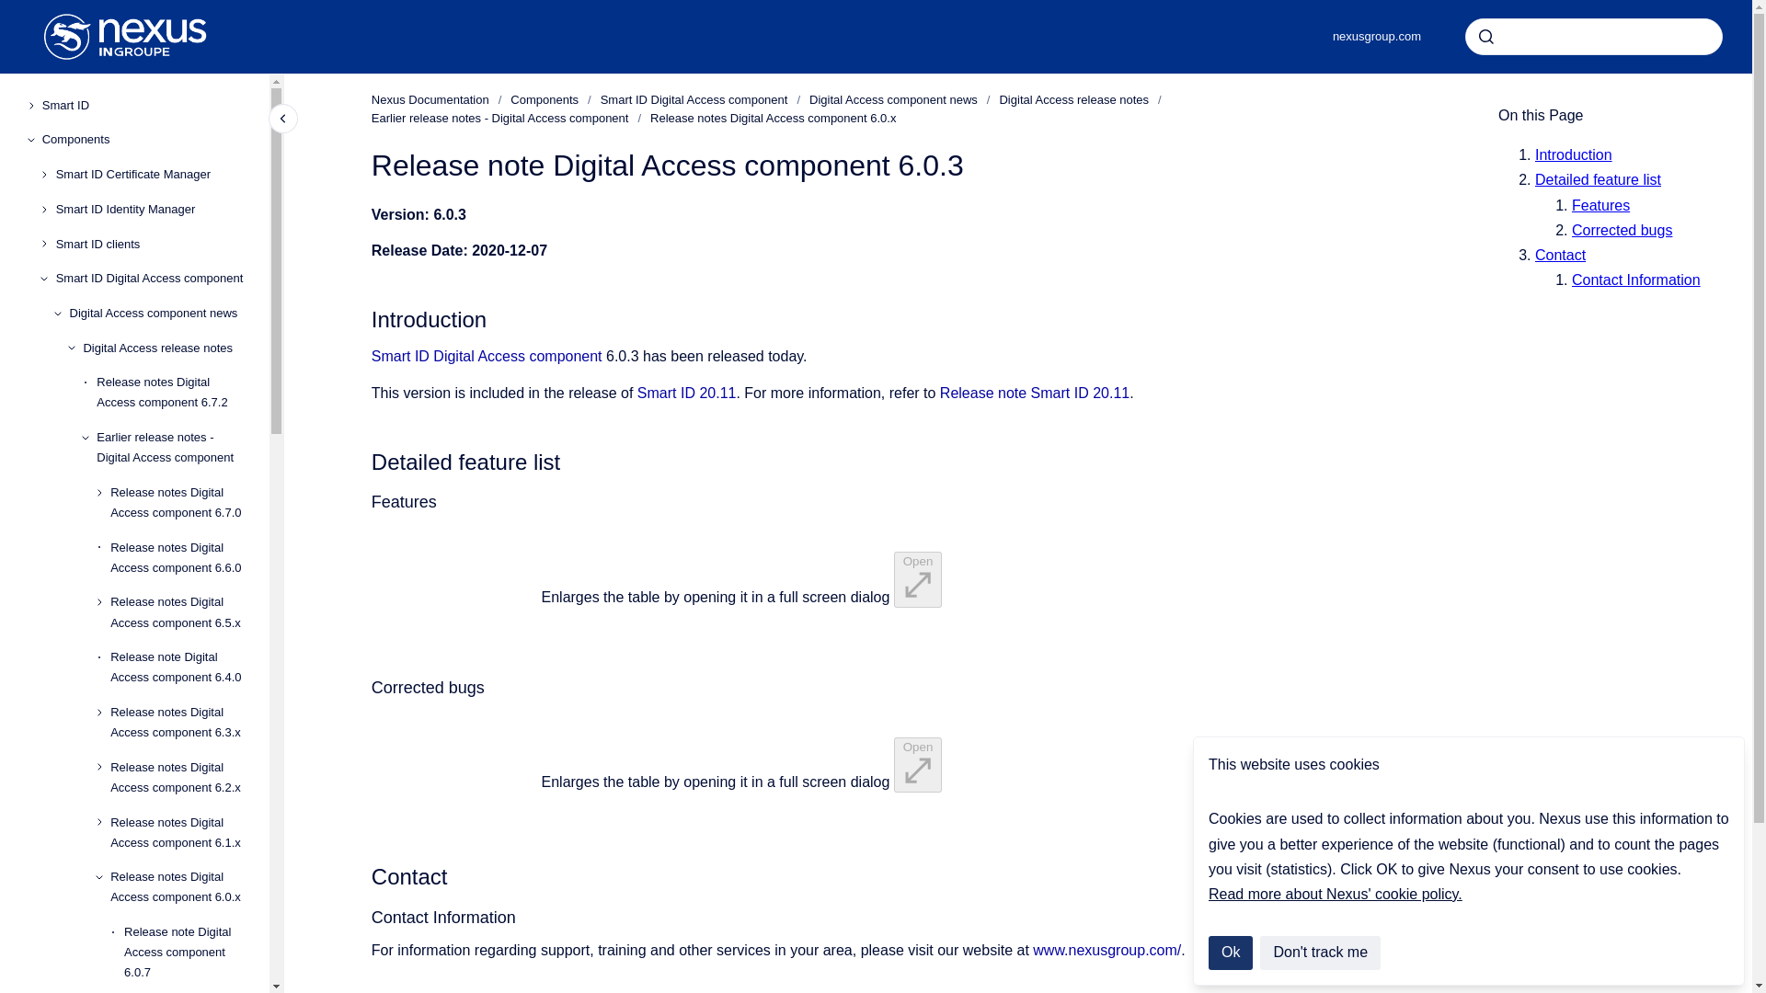 The height and width of the screenshot is (993, 1766). Describe the element at coordinates (182, 557) in the screenshot. I see `Release notes Digital Access component 6.6.0` at that location.